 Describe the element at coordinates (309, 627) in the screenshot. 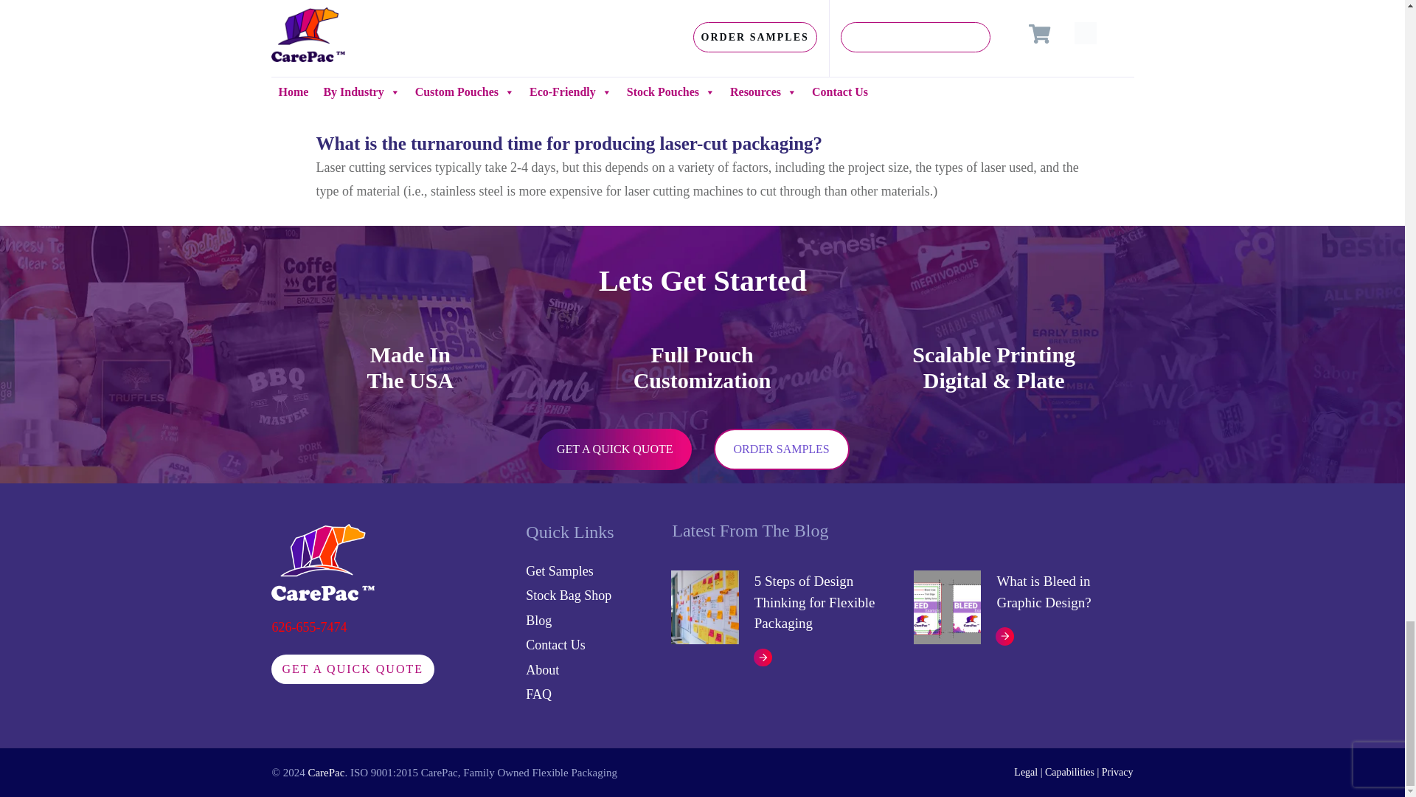

I see `Click to Connect 6263146598` at that location.